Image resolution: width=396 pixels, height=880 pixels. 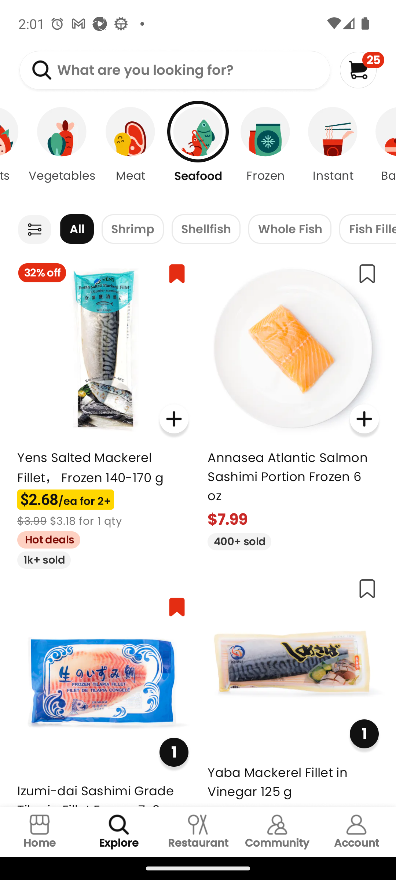 I want to click on Hot deals, so click(x=45, y=538).